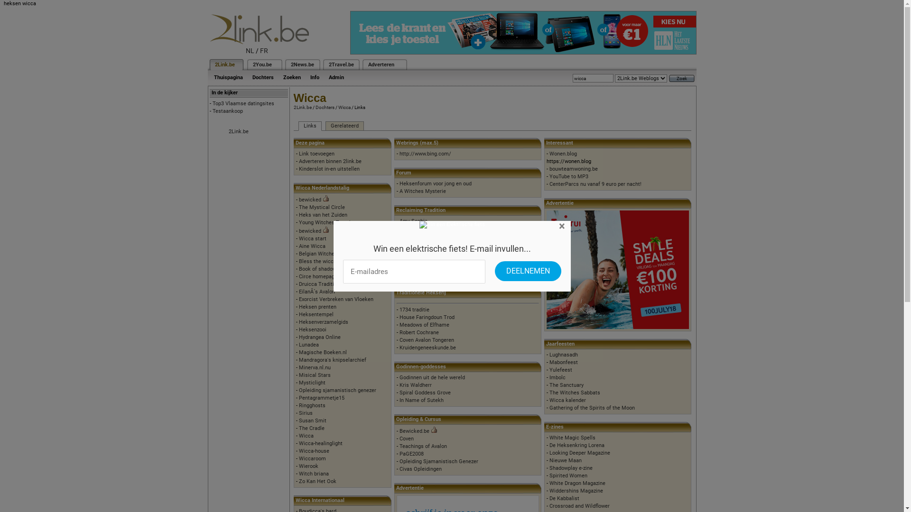  Describe the element at coordinates (566, 461) in the screenshot. I see `Nieuwe Maan` at that location.